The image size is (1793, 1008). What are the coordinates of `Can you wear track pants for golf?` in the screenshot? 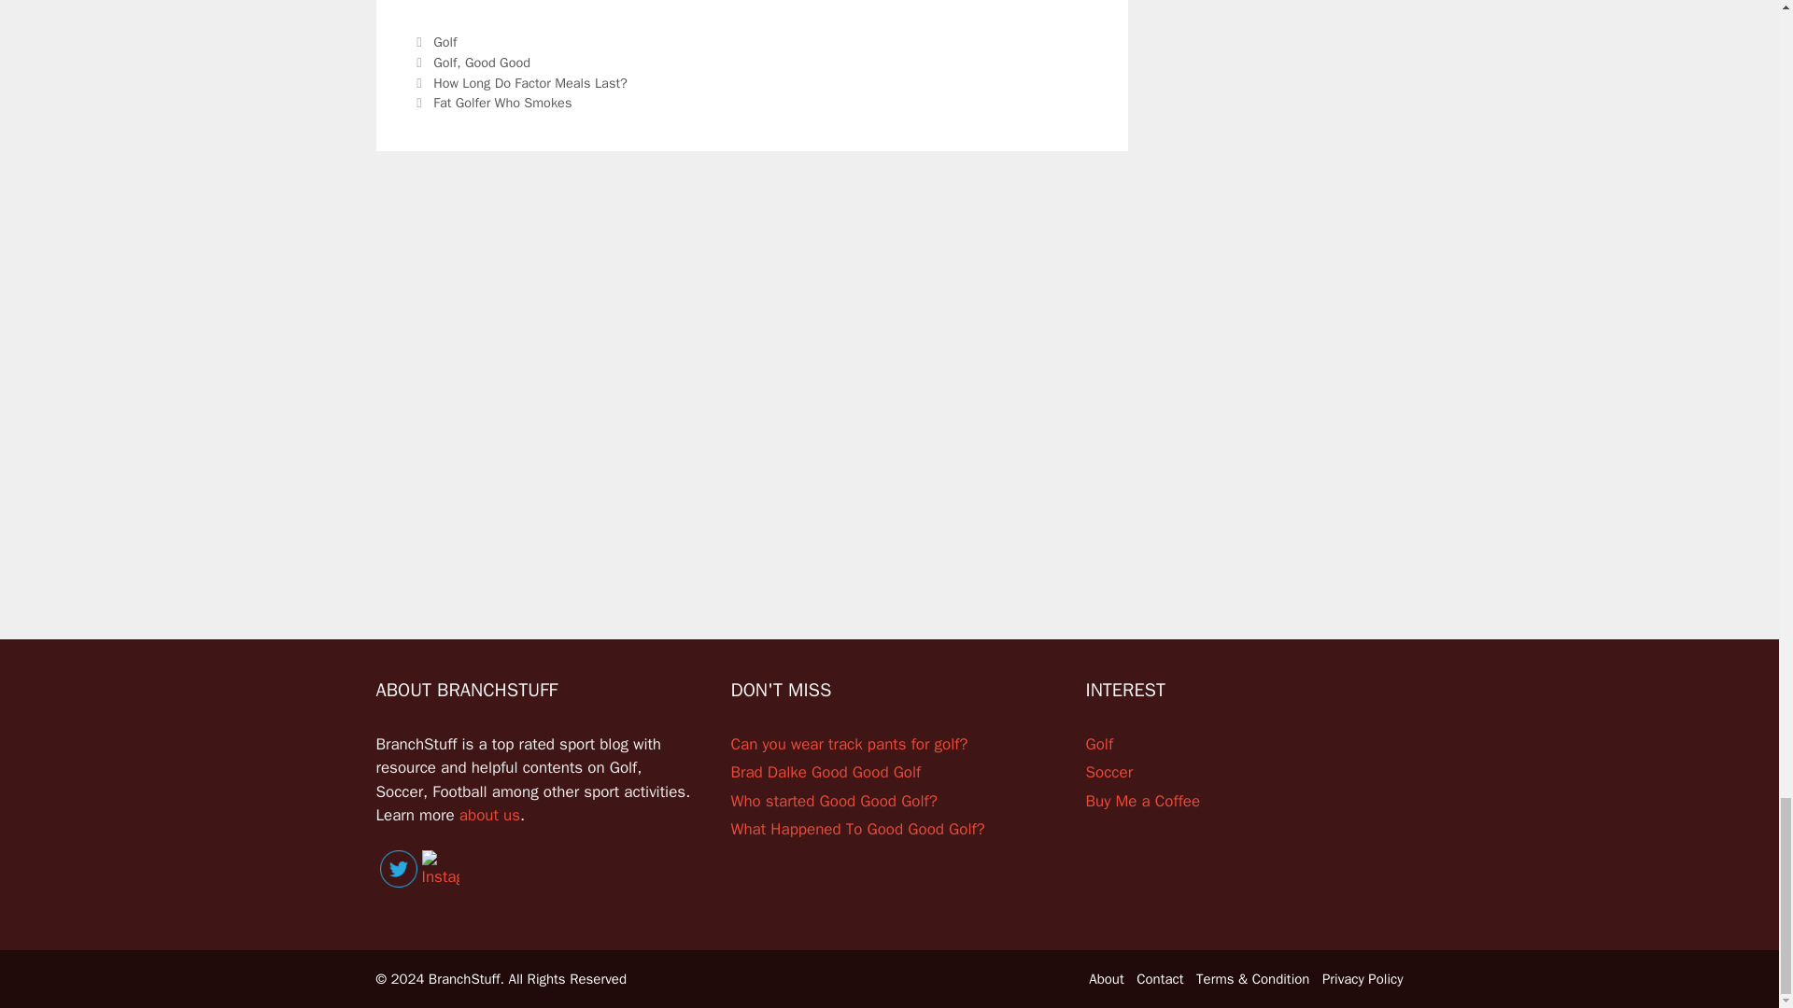 It's located at (848, 744).